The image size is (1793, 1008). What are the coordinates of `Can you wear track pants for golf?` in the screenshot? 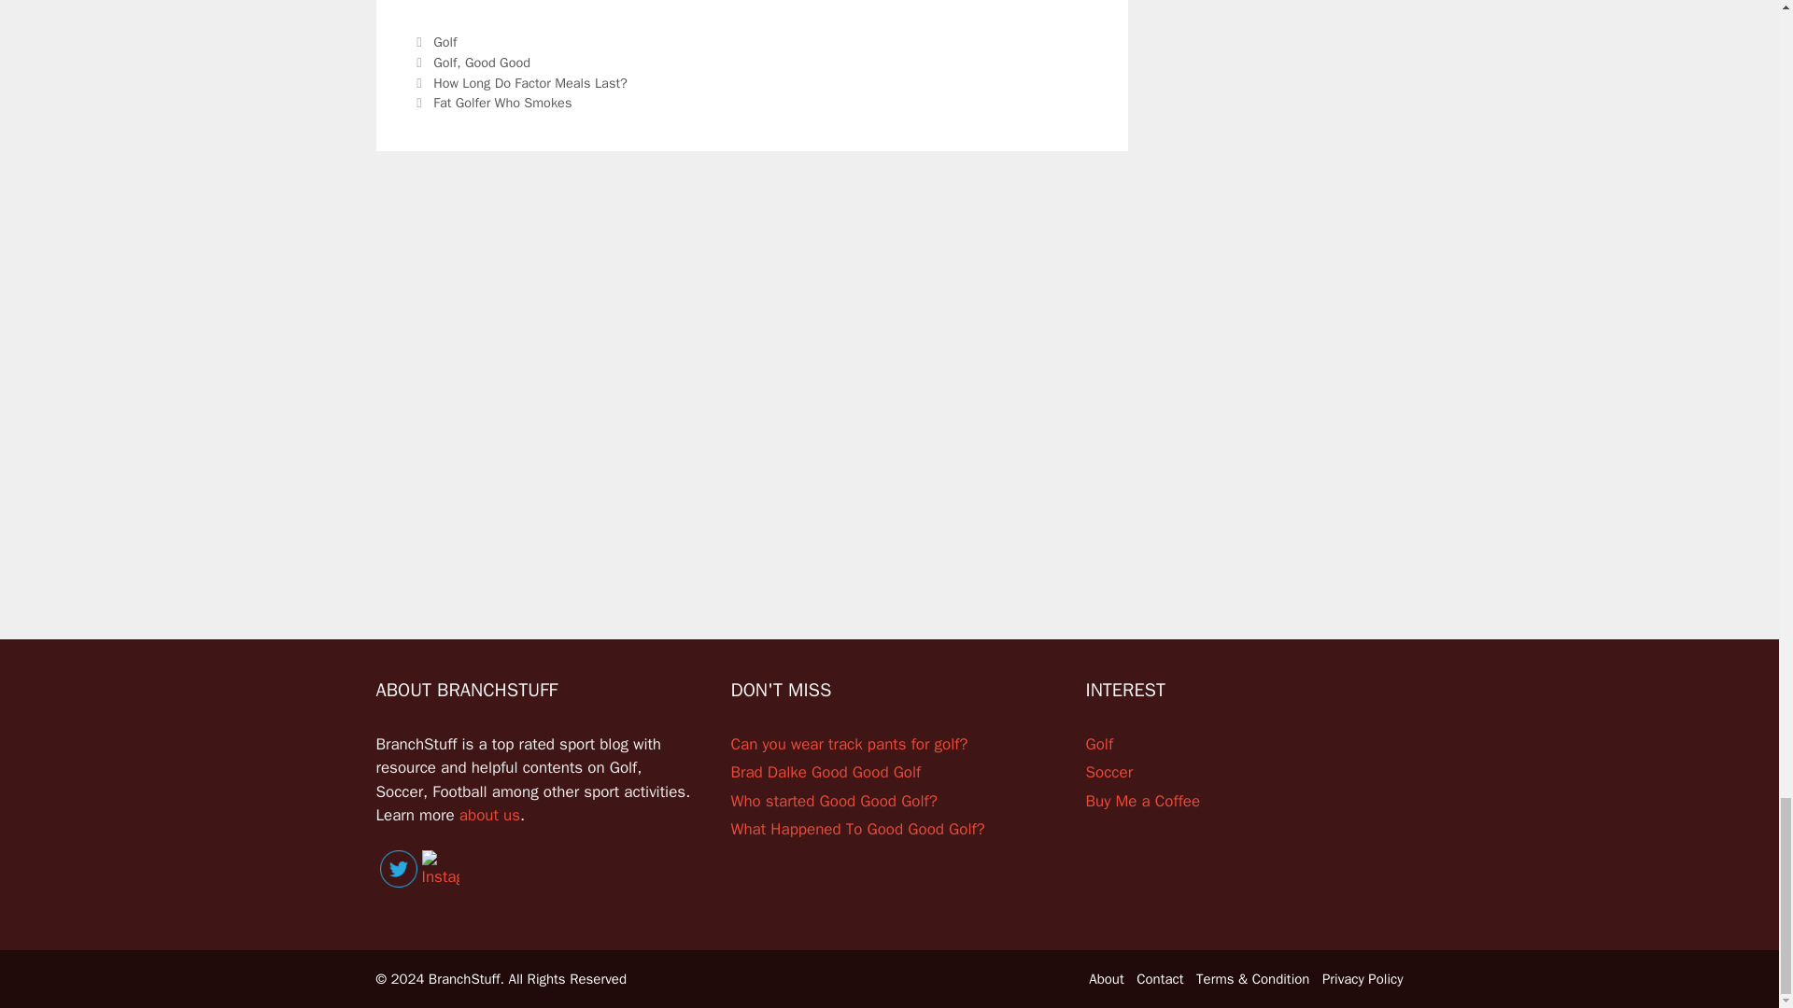 It's located at (848, 744).